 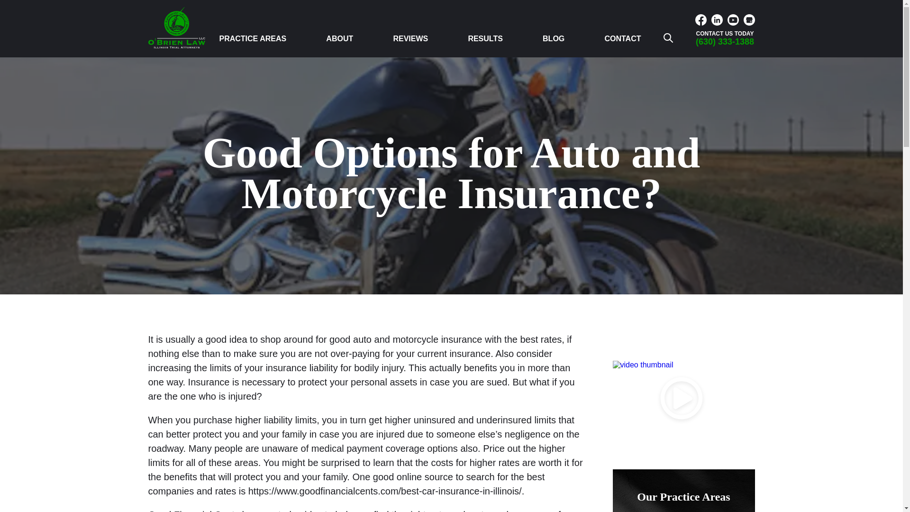 I want to click on PRACTICE AREAS, so click(x=253, y=38).